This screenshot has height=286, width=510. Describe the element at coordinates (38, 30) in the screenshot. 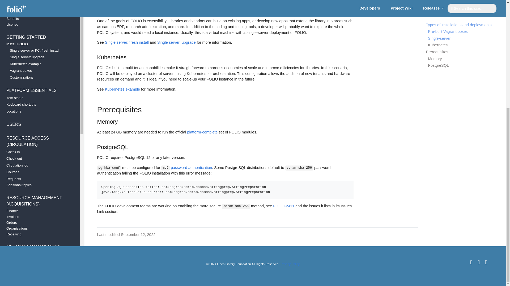

I see `Circulation log` at that location.